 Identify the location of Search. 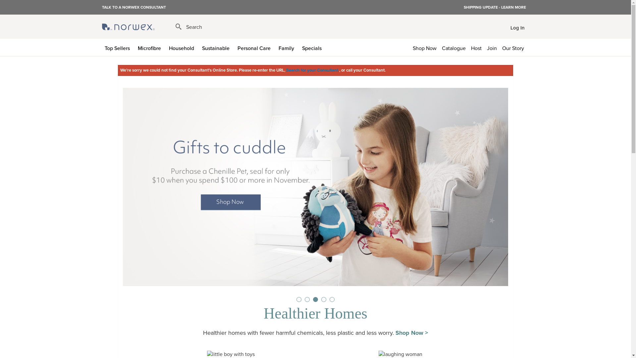
(189, 27).